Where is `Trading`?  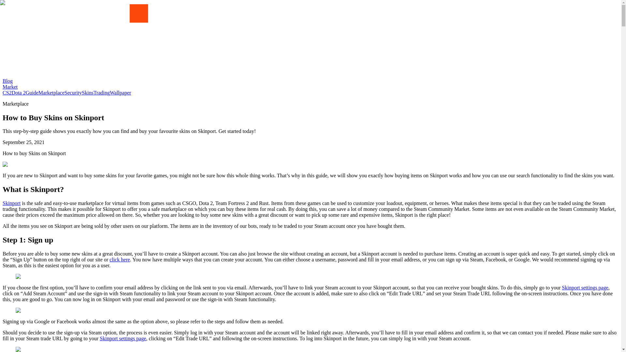 Trading is located at coordinates (102, 93).